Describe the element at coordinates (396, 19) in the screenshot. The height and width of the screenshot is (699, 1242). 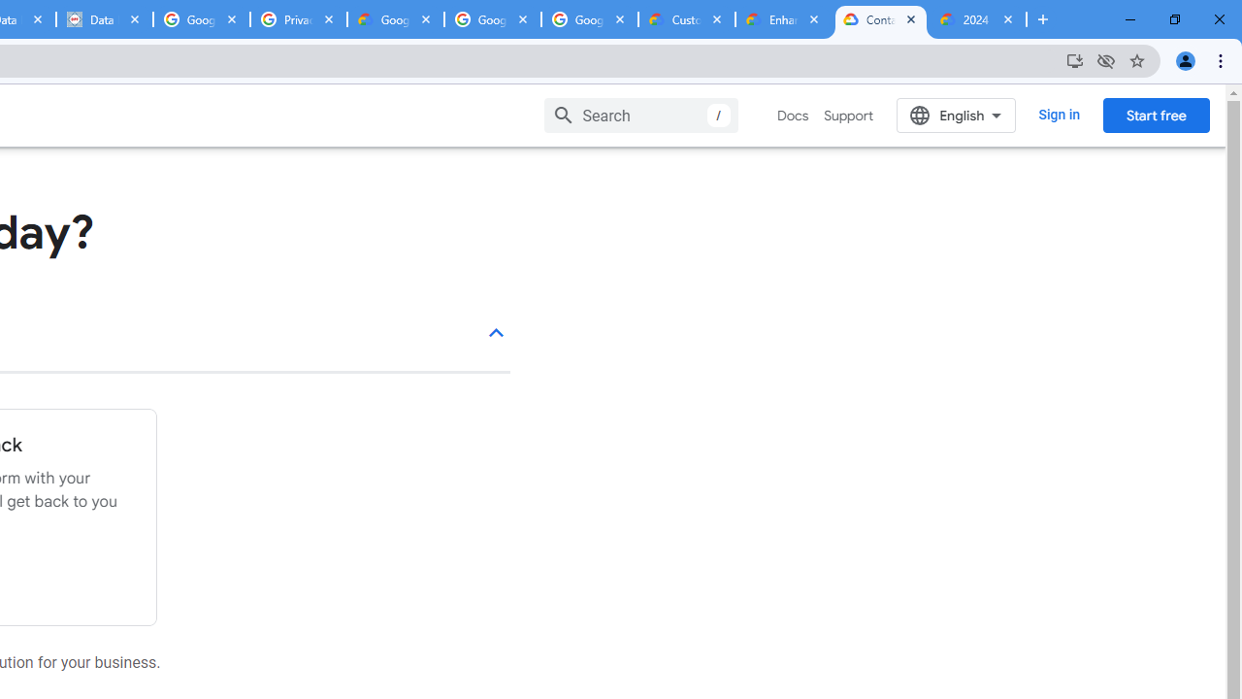
I see `Google Cloud Terms Directory | Google Cloud` at that location.